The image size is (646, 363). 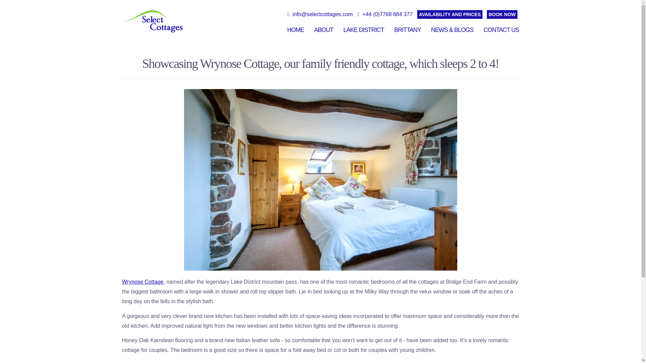 I want to click on LAKE DISTRICT, so click(x=363, y=30).